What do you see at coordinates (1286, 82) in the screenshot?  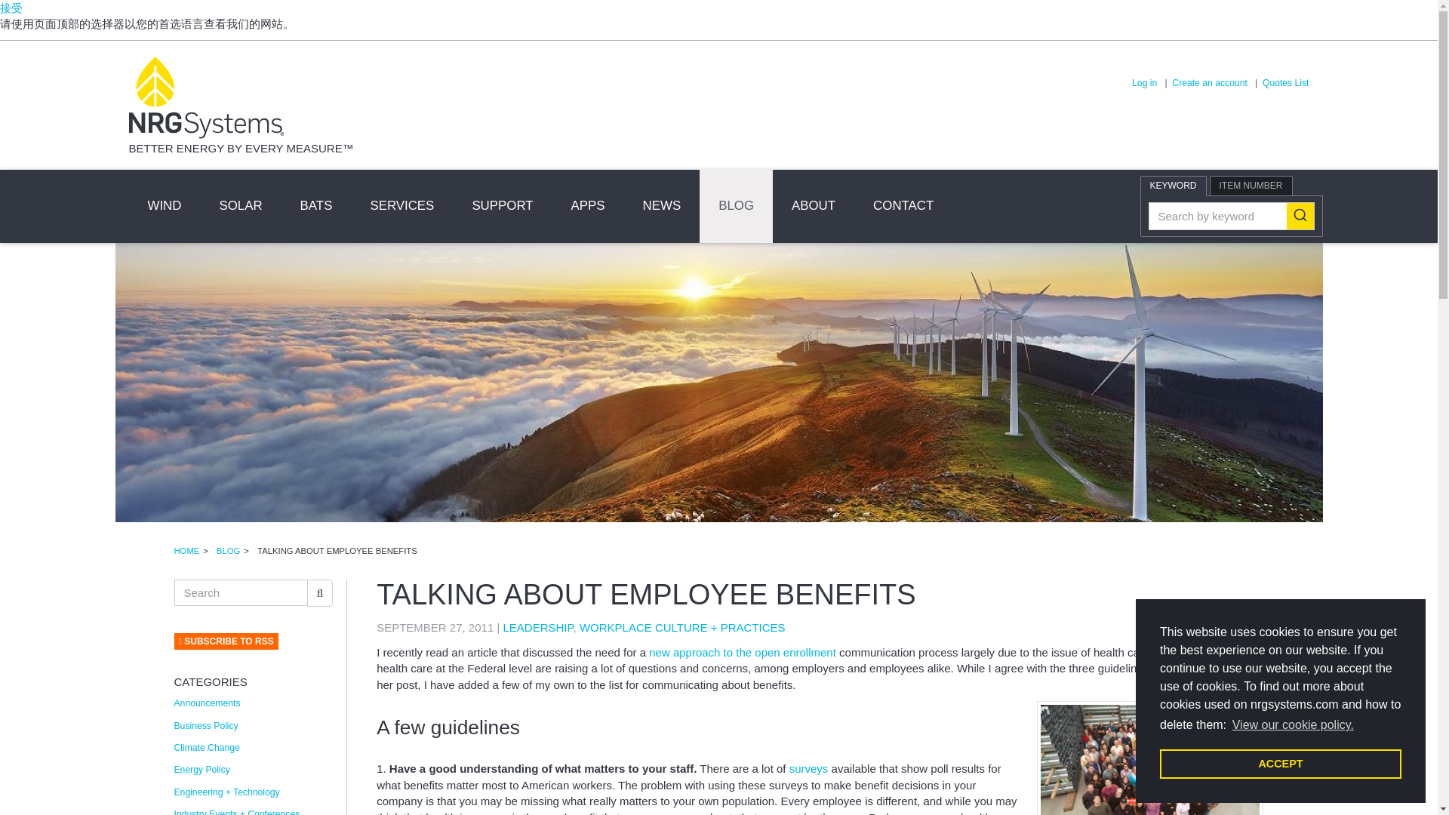 I see `Quotes List` at bounding box center [1286, 82].